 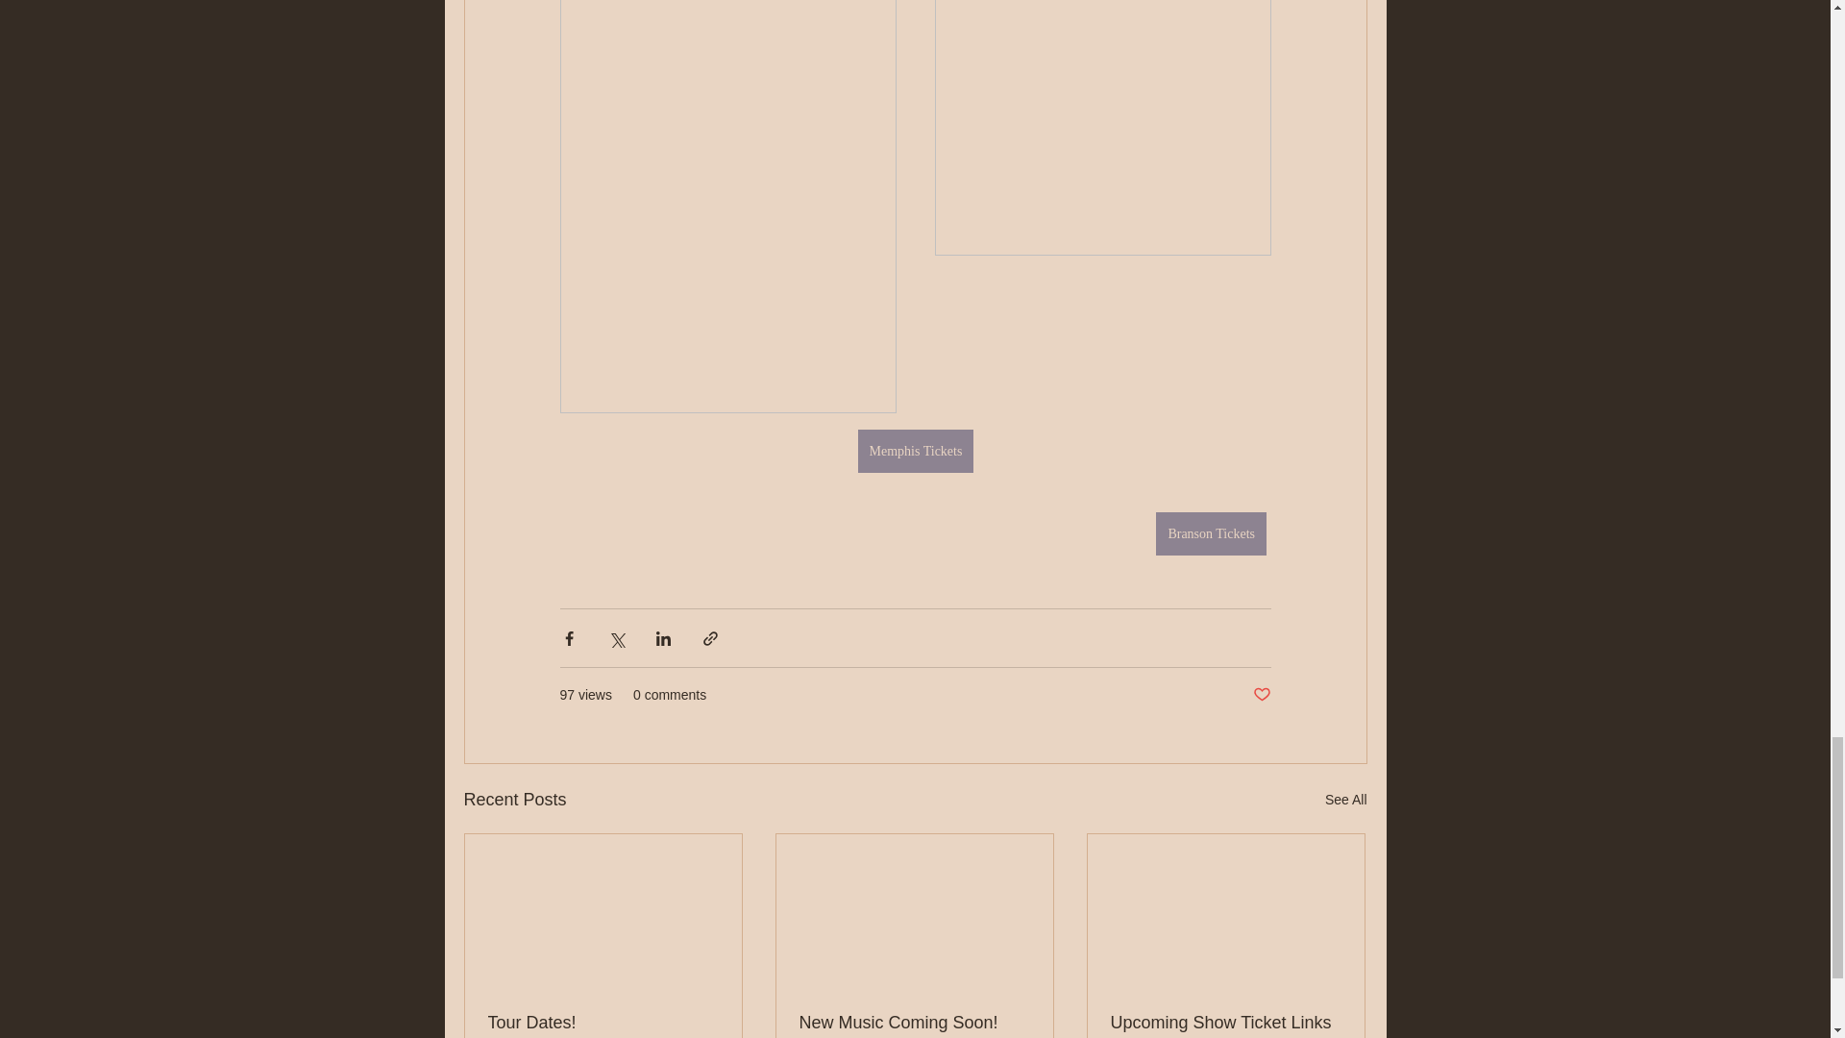 What do you see at coordinates (1211, 533) in the screenshot?
I see `Branson Tickets` at bounding box center [1211, 533].